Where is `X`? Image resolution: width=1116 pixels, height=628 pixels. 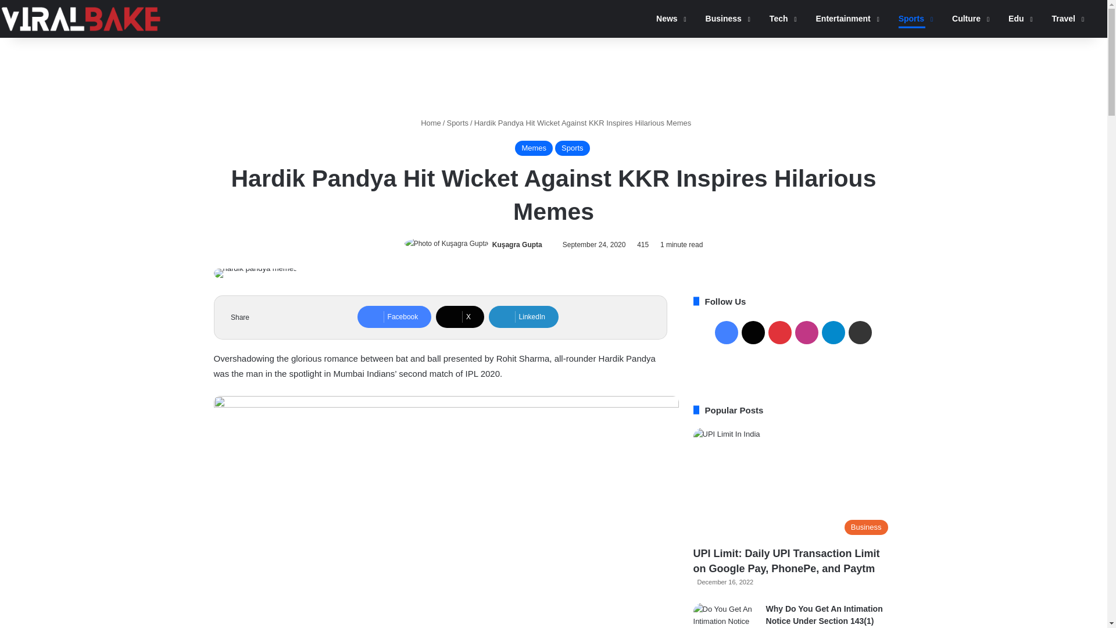 X is located at coordinates (460, 316).